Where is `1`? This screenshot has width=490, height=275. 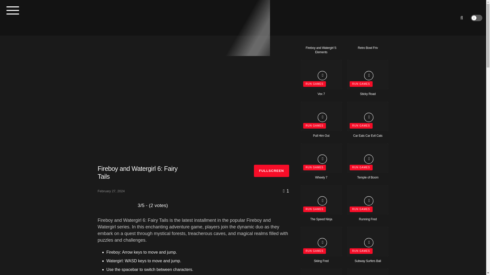 1 is located at coordinates (286, 191).